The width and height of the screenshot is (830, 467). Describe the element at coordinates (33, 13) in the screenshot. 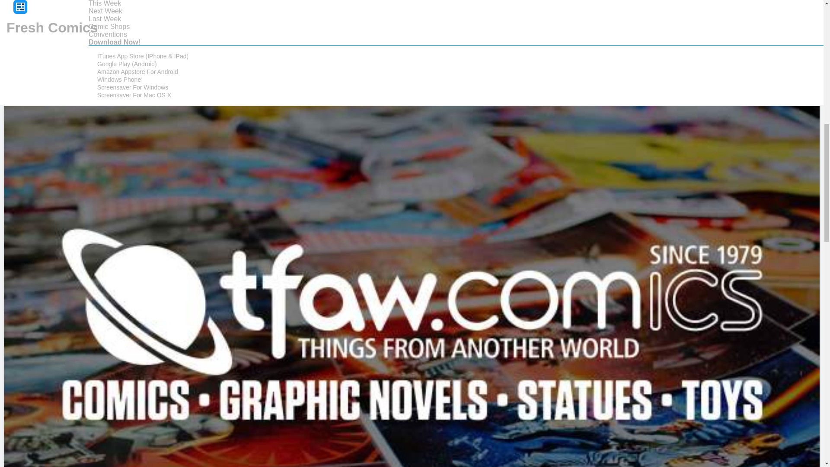

I see `Nicola Scott` at that location.